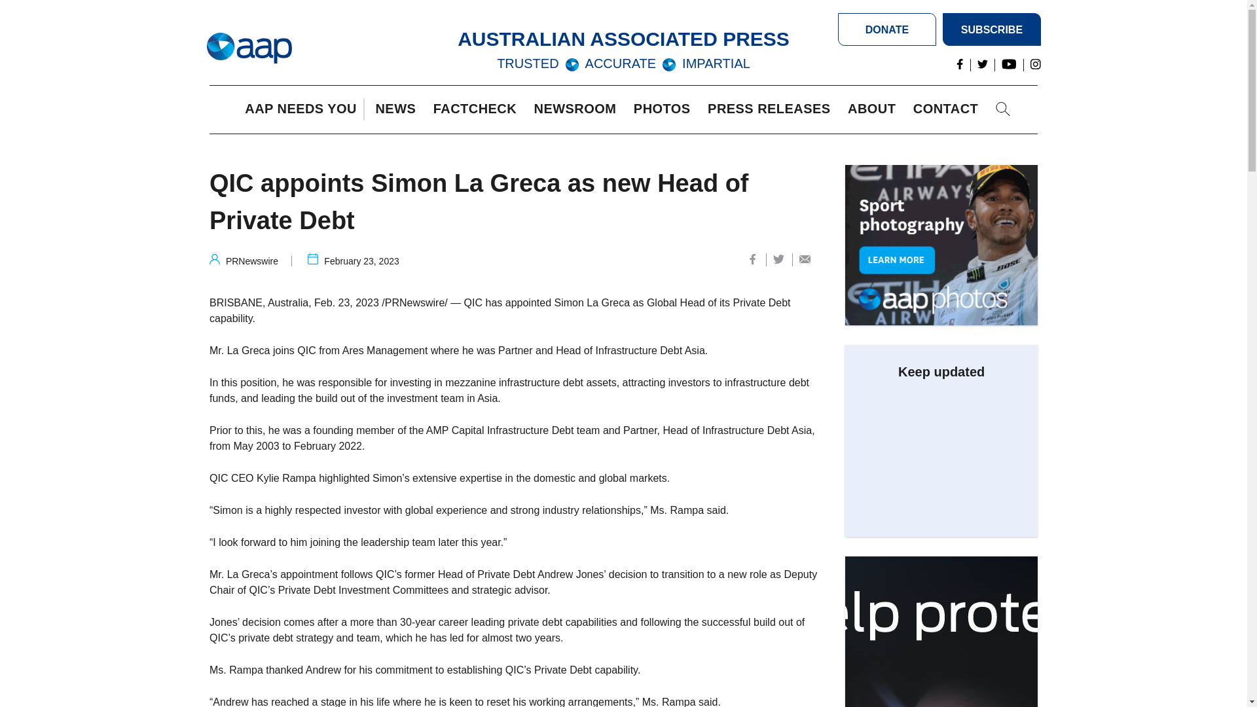  Describe the element at coordinates (949, 109) in the screenshot. I see `CONTACT` at that location.